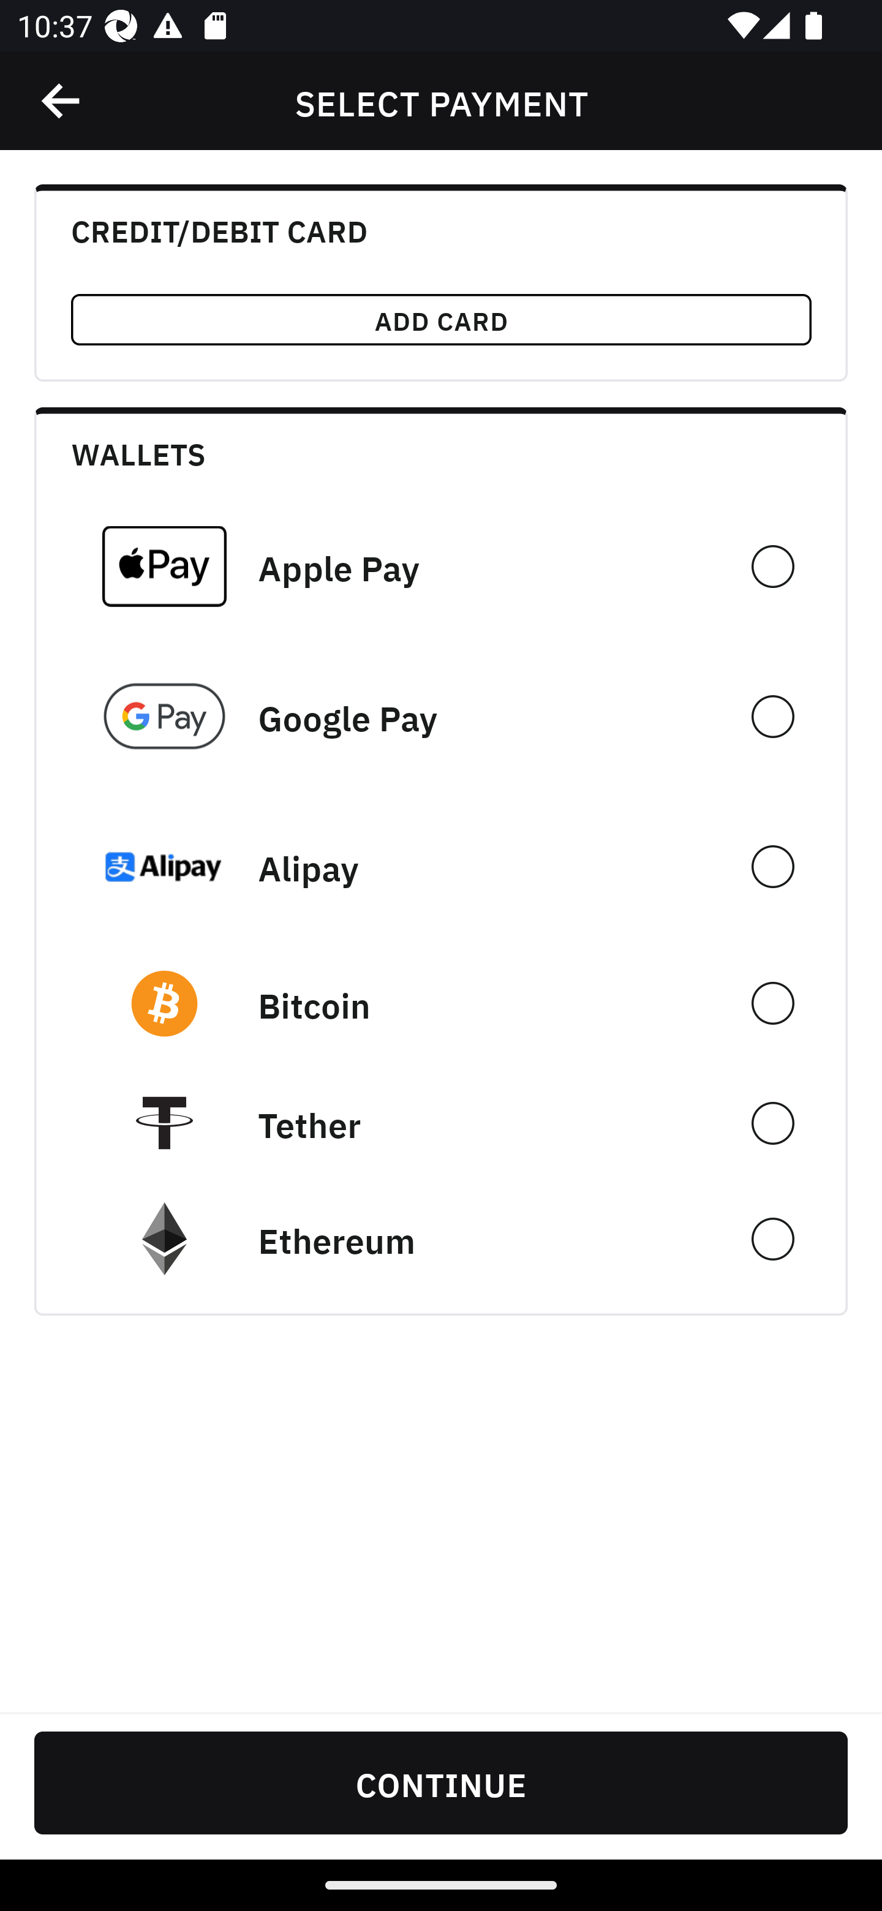  I want to click on ADD CARD, so click(441, 320).